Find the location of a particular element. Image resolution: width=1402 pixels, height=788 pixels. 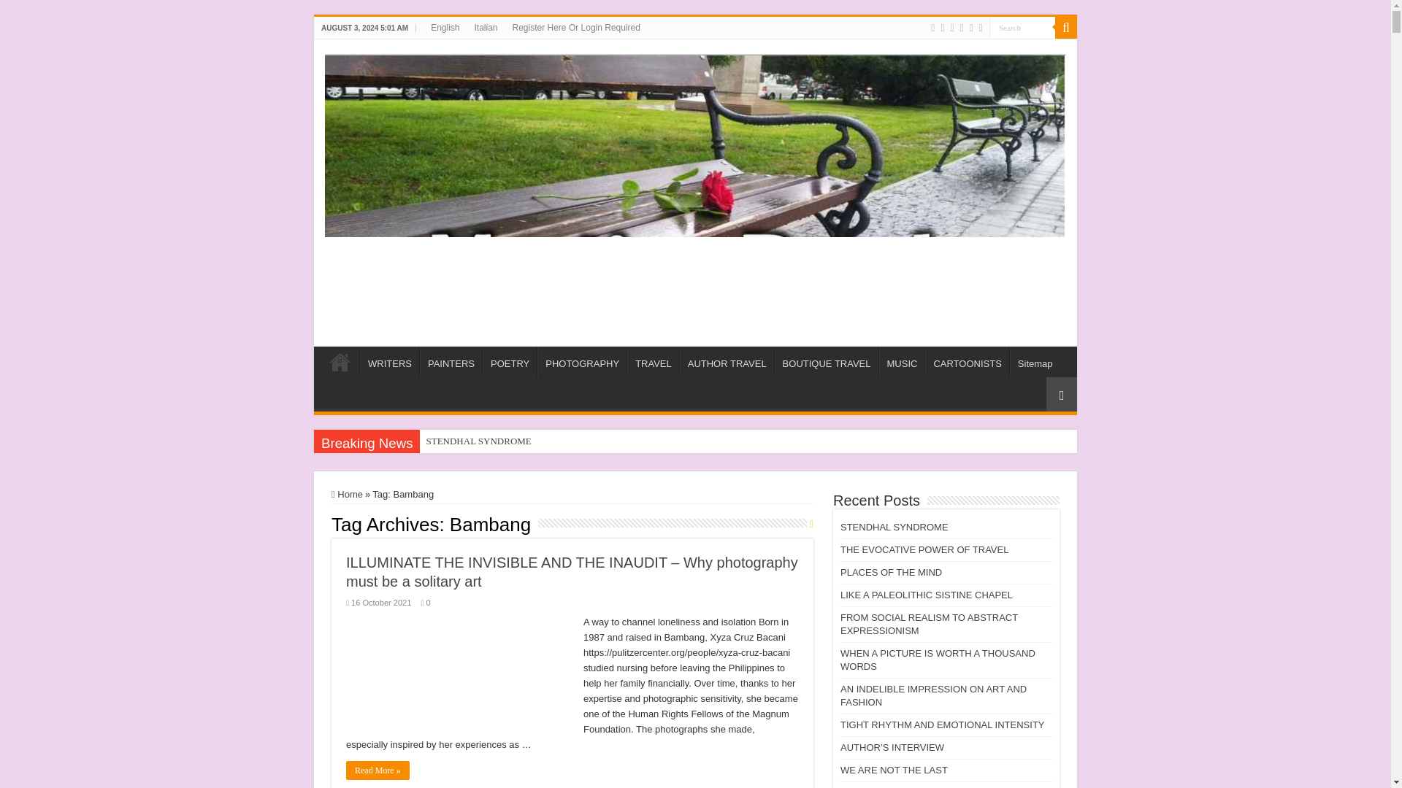

PAINTERS is located at coordinates (451, 362).